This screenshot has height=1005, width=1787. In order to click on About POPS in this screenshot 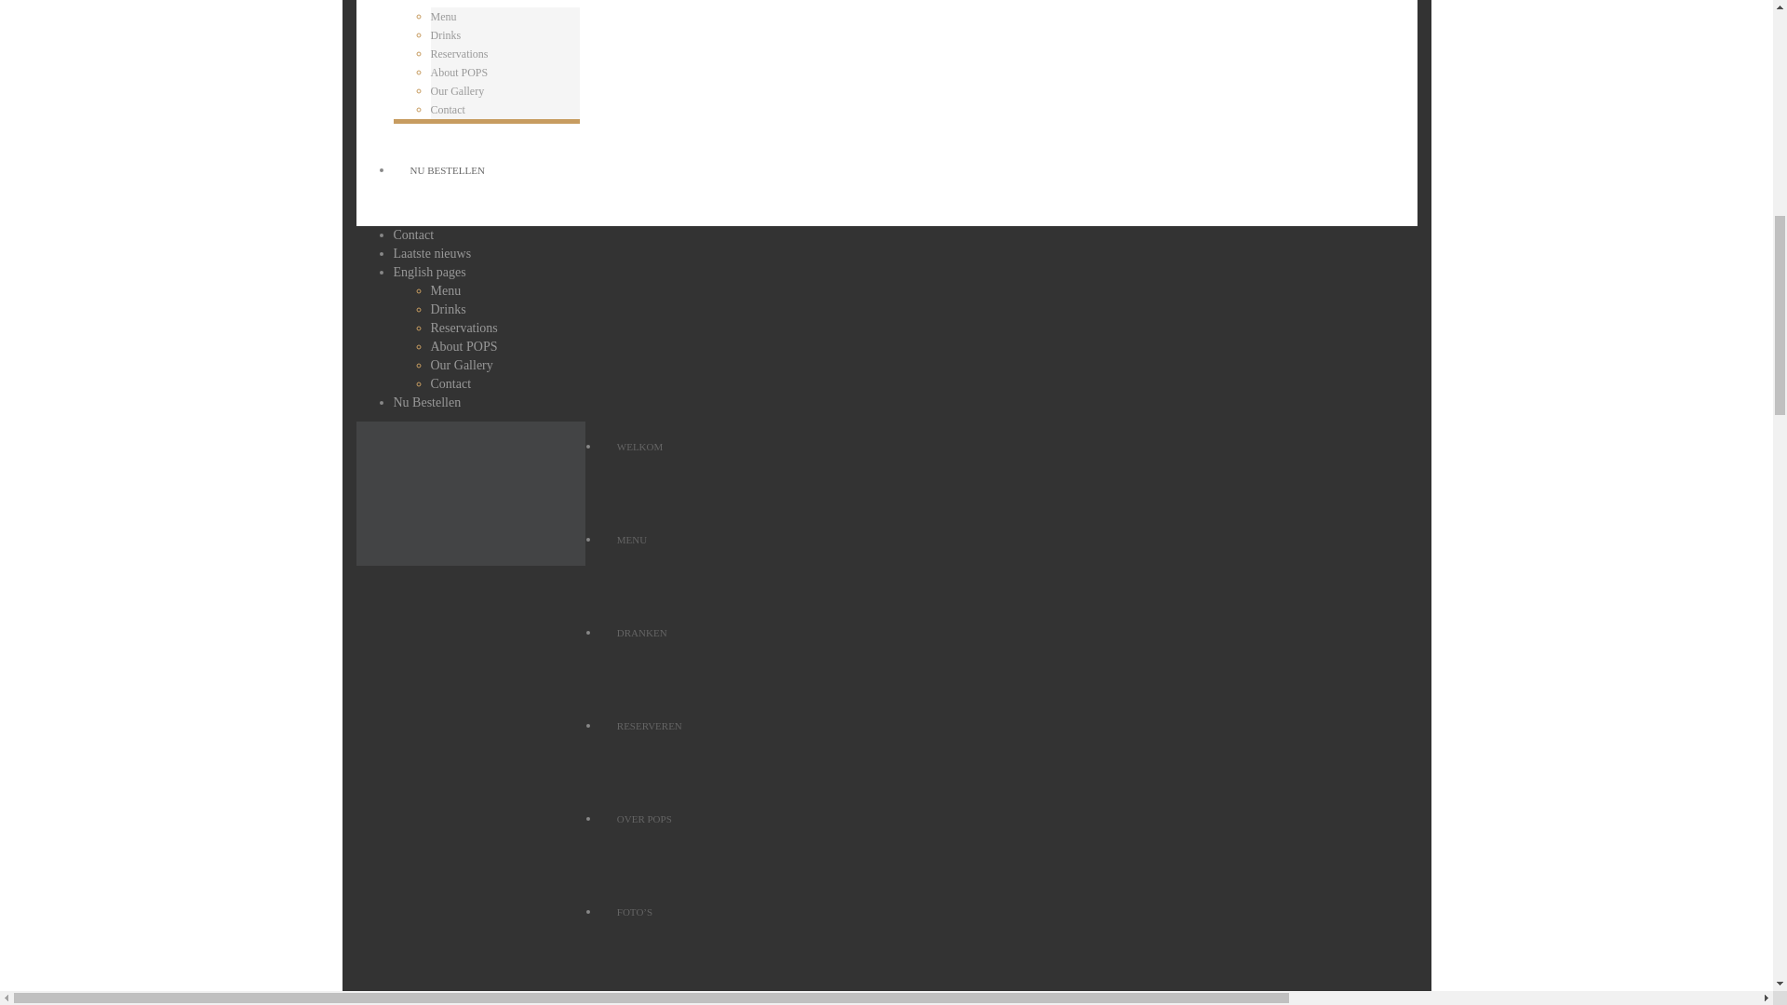, I will do `click(459, 73)`.